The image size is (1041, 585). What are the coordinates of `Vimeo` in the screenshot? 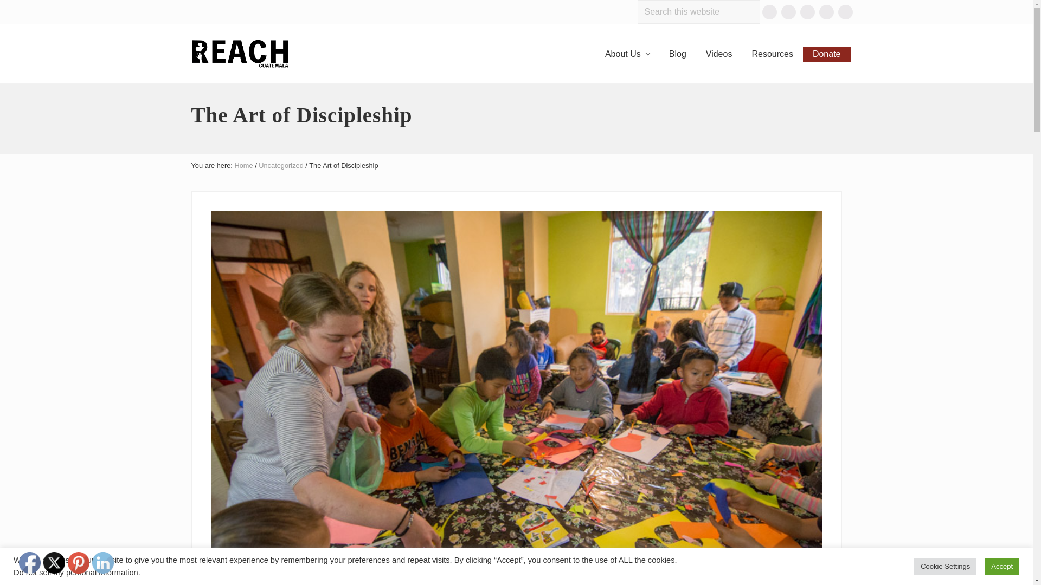 It's located at (826, 12).